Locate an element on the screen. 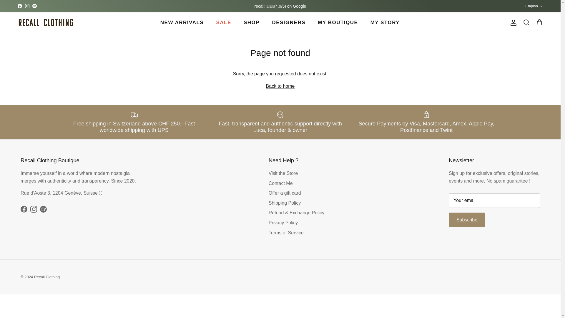 Image resolution: width=565 pixels, height=318 pixels. Recall Clothing on Instagram is located at coordinates (34, 209).